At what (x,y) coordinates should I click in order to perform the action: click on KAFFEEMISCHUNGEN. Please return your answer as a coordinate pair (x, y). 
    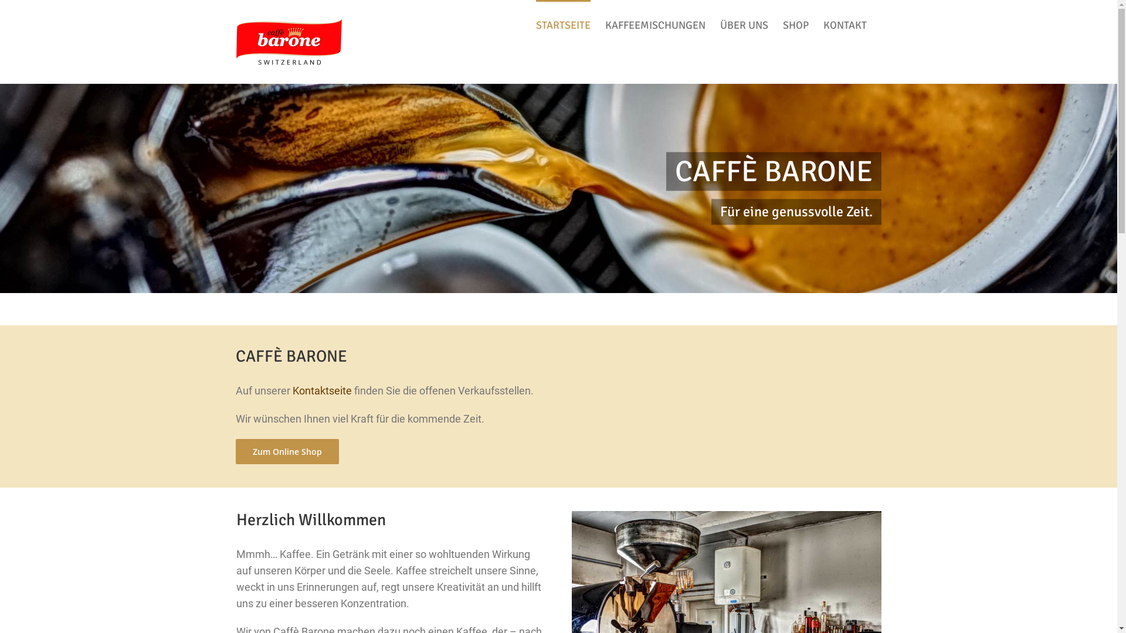
    Looking at the image, I should click on (656, 25).